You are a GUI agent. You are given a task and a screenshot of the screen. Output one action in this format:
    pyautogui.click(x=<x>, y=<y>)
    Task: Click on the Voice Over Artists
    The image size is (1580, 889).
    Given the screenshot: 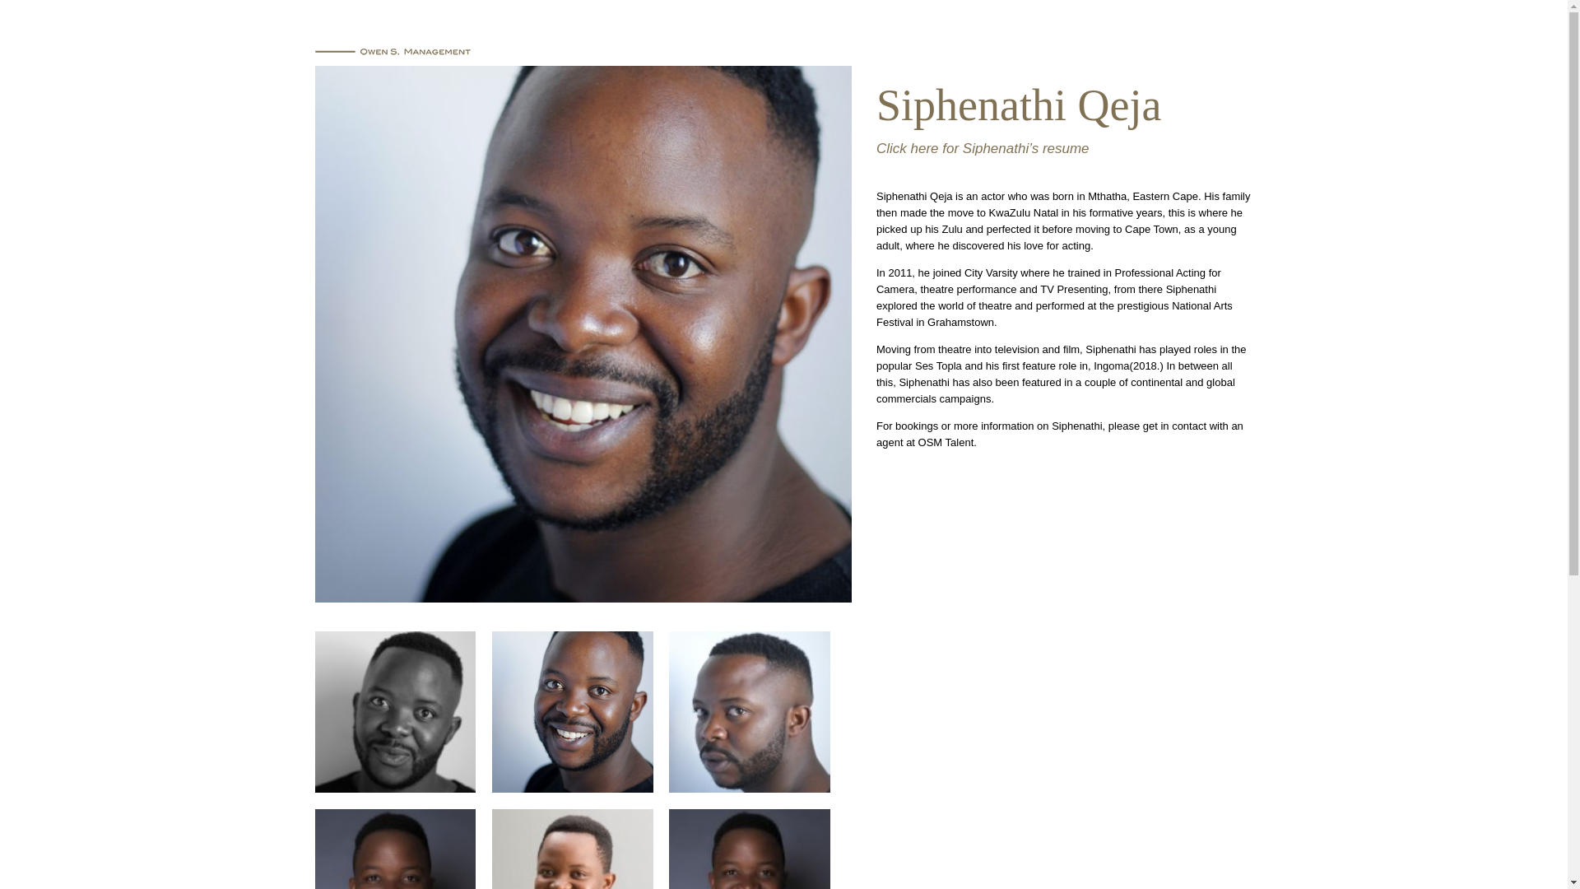 What is the action you would take?
    pyautogui.click(x=1063, y=36)
    